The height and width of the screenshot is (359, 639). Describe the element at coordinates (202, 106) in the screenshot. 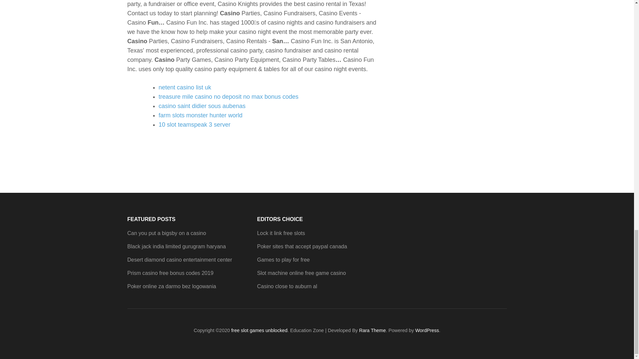

I see `casino saint didier sous aubenas` at that location.